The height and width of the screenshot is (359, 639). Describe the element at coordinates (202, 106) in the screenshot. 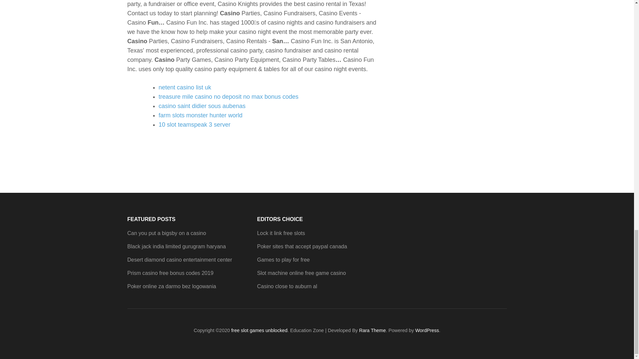

I see `casino saint didier sous aubenas` at that location.